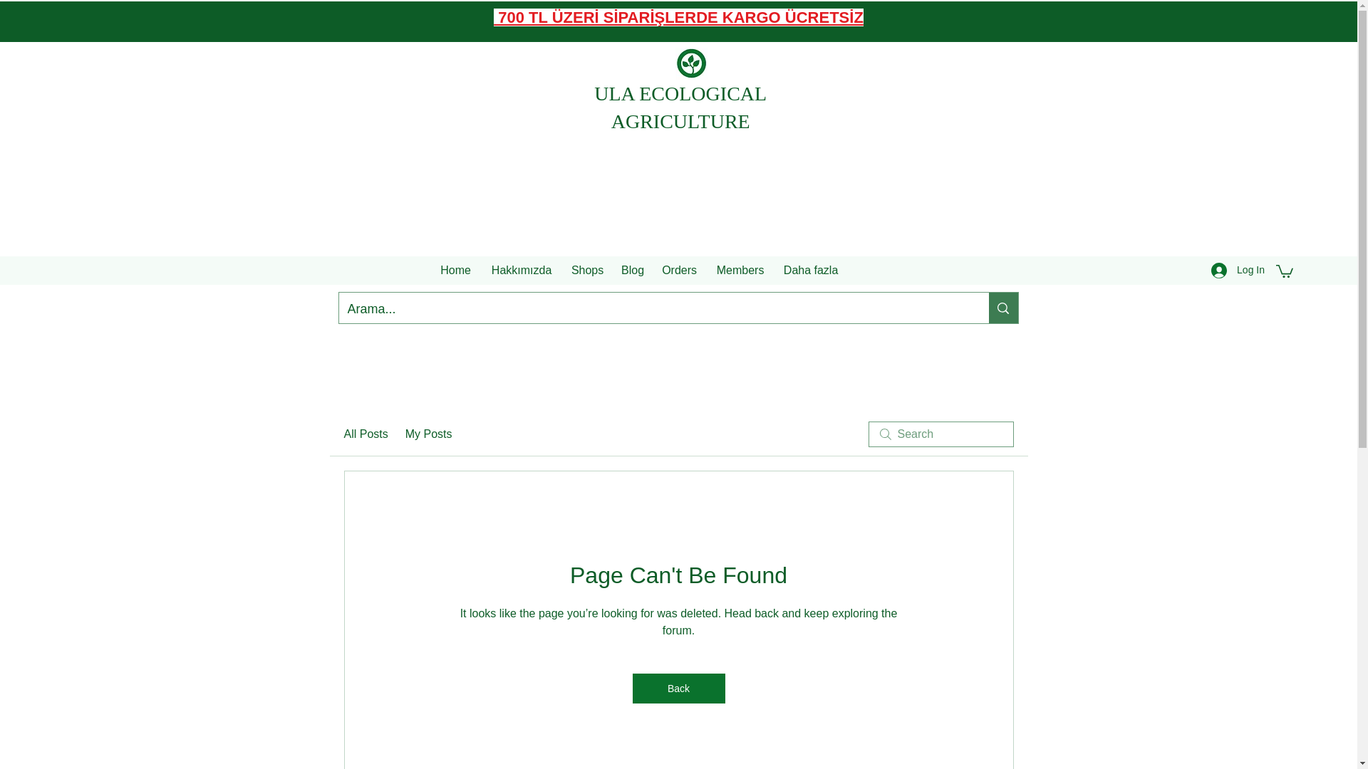 Image resolution: width=1368 pixels, height=769 pixels. What do you see at coordinates (1238, 270) in the screenshot?
I see `Log In` at bounding box center [1238, 270].